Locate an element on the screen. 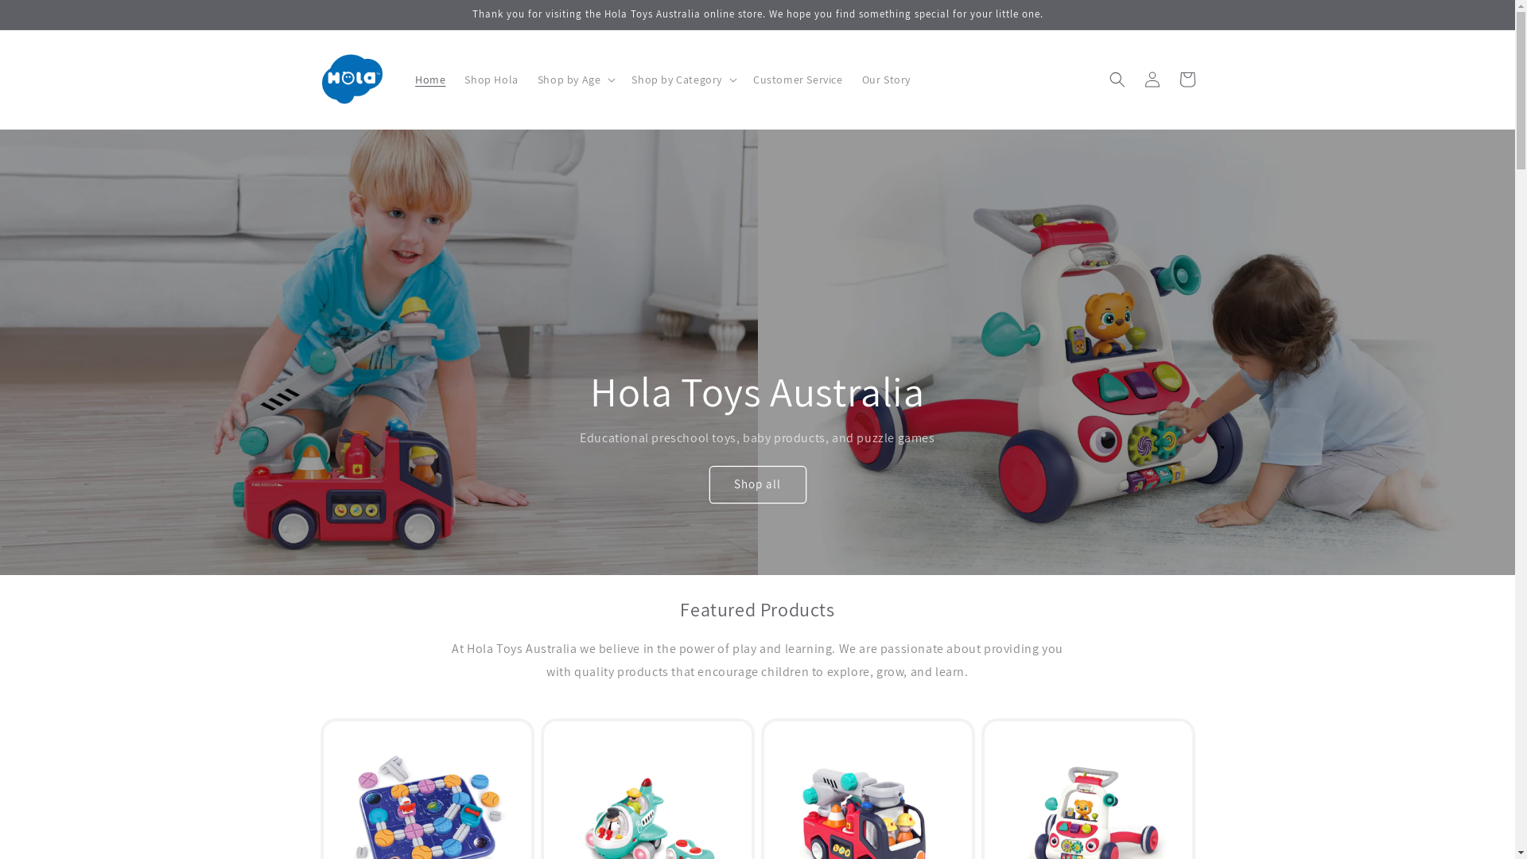 The image size is (1527, 859). Shop all is located at coordinates (757, 485).